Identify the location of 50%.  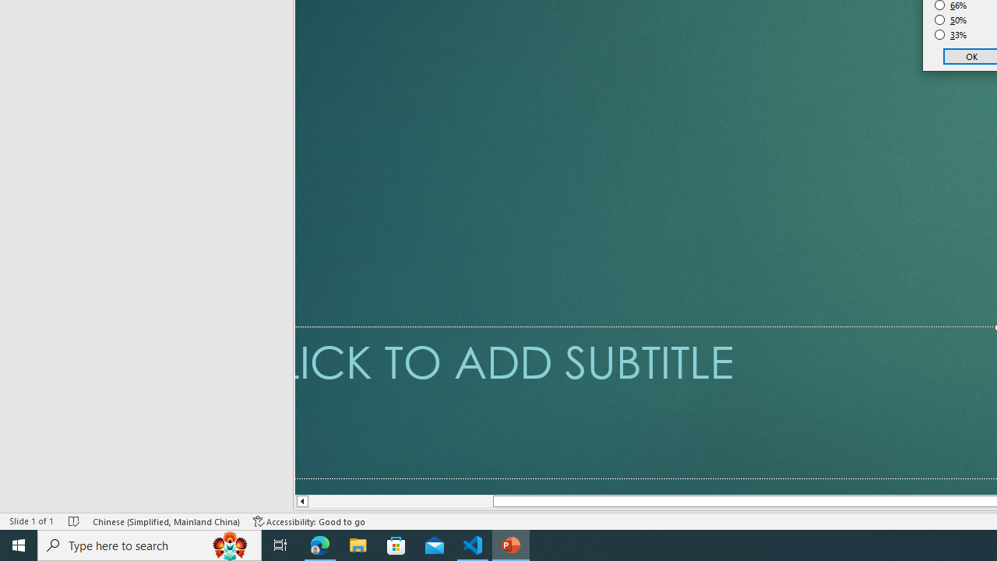
(951, 20).